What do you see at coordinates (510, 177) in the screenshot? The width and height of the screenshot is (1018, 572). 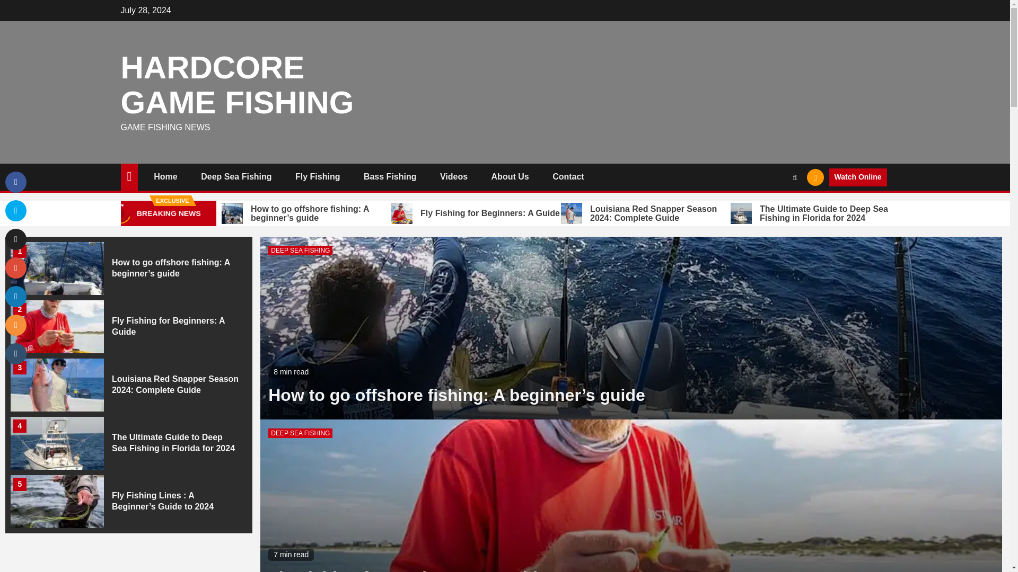 I see `About Us` at bounding box center [510, 177].